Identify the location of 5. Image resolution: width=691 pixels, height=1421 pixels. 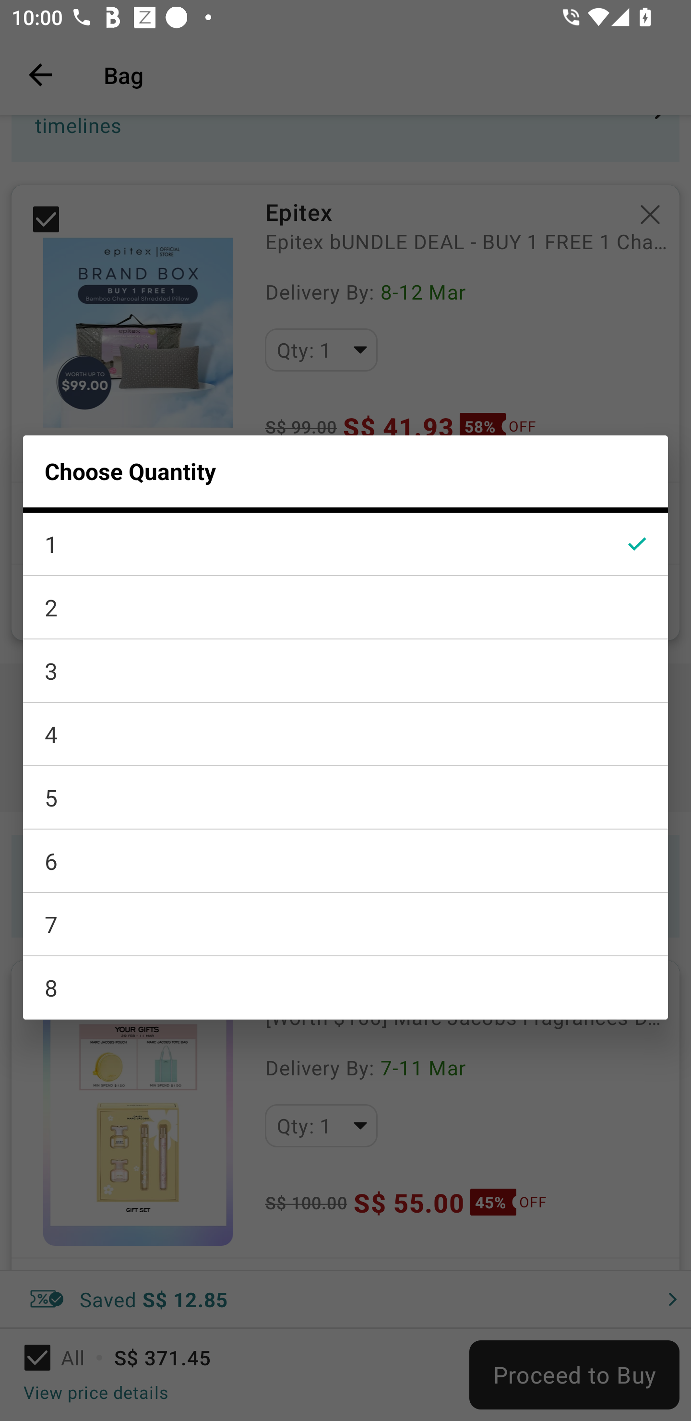
(345, 798).